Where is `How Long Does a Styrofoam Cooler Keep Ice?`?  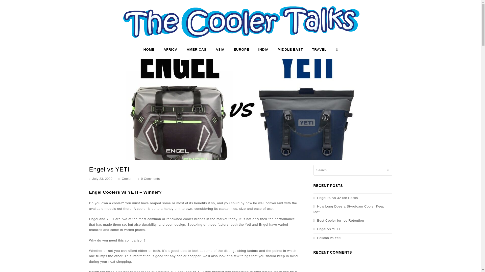
How Long Does a Styrofoam Cooler Keep Ice? is located at coordinates (349, 209).